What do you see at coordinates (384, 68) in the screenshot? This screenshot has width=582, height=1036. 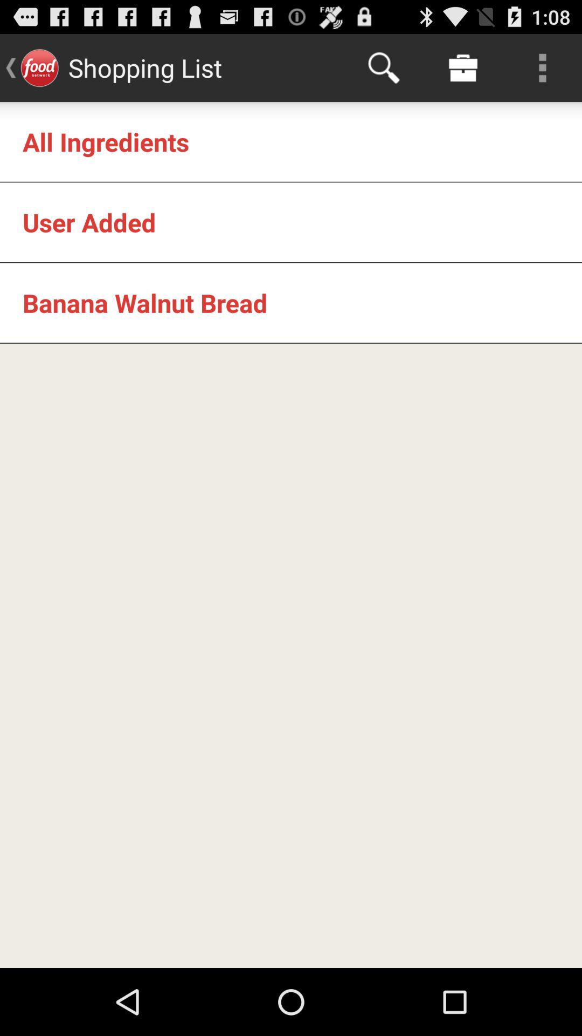 I see `open the item to the right of the shopping list icon` at bounding box center [384, 68].